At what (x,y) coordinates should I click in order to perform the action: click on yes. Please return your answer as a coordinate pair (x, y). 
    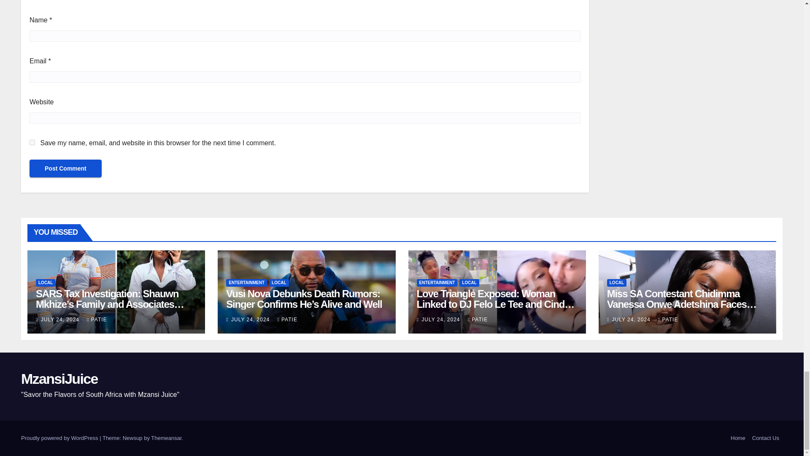
    Looking at the image, I should click on (32, 142).